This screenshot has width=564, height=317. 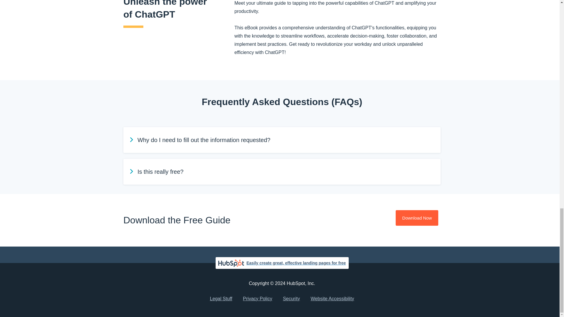 I want to click on Is this really free?, so click(x=282, y=171).